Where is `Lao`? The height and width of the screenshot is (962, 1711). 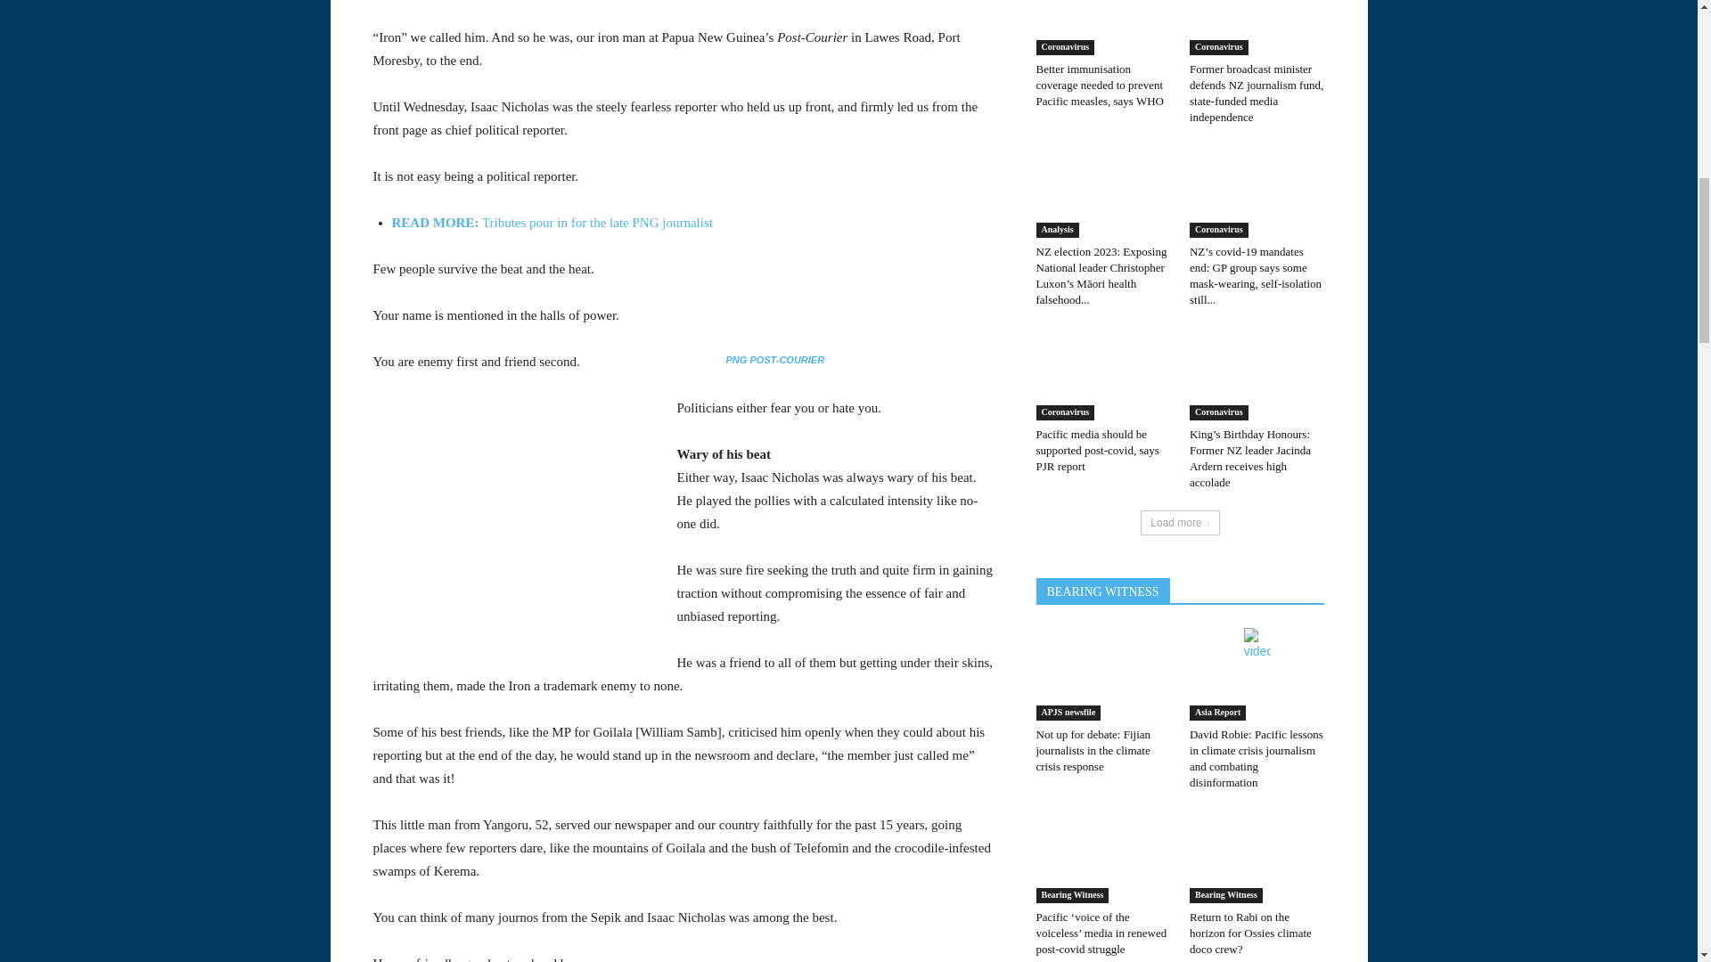
Lao is located at coordinates (165, 346).